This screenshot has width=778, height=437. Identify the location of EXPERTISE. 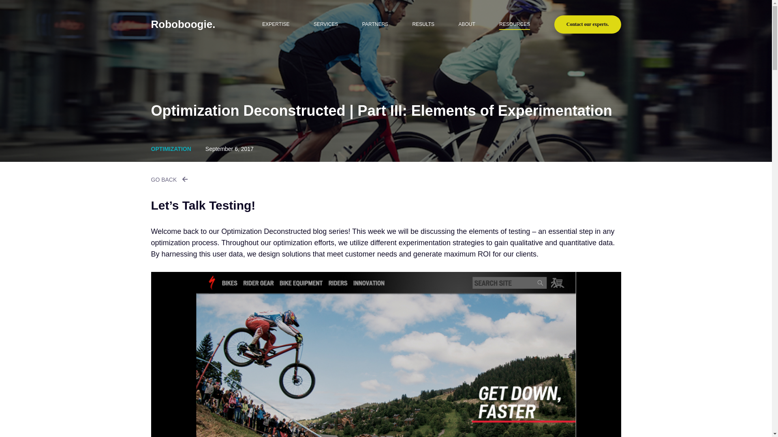
(276, 25).